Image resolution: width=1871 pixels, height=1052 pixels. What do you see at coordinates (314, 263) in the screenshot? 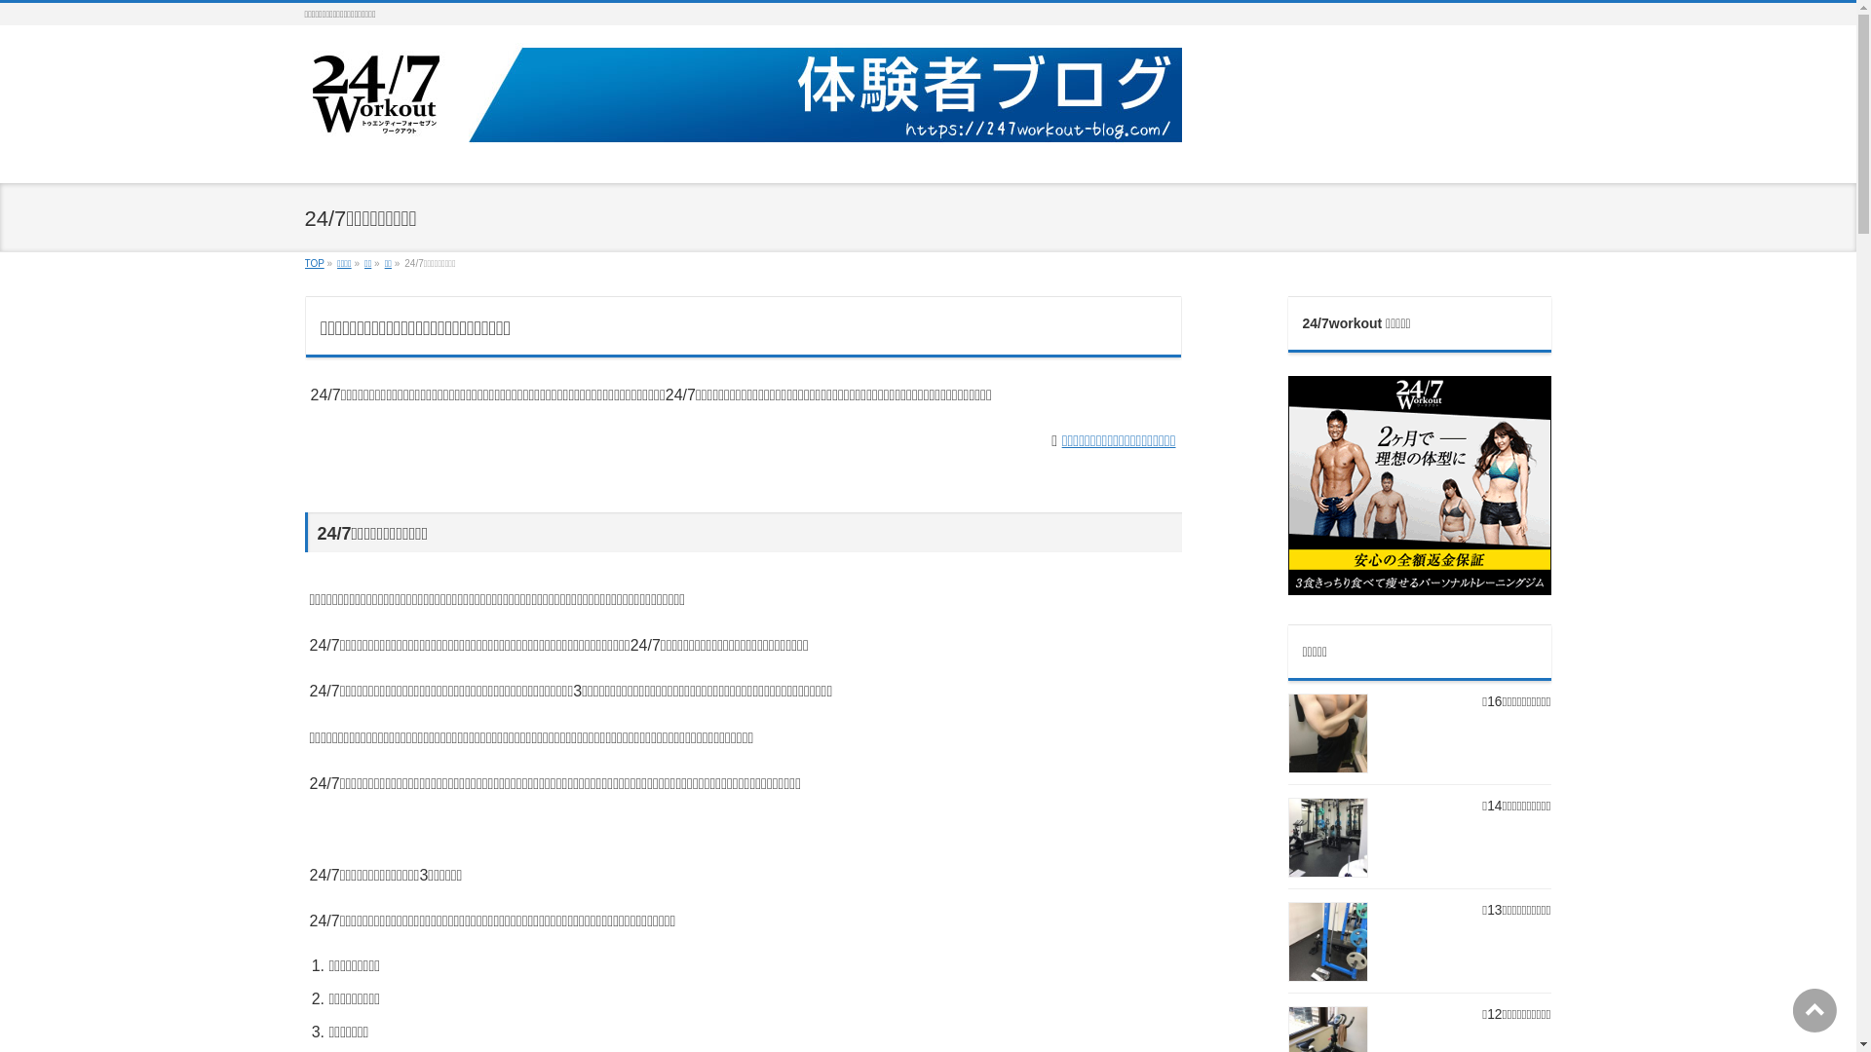
I see `TOP` at bounding box center [314, 263].